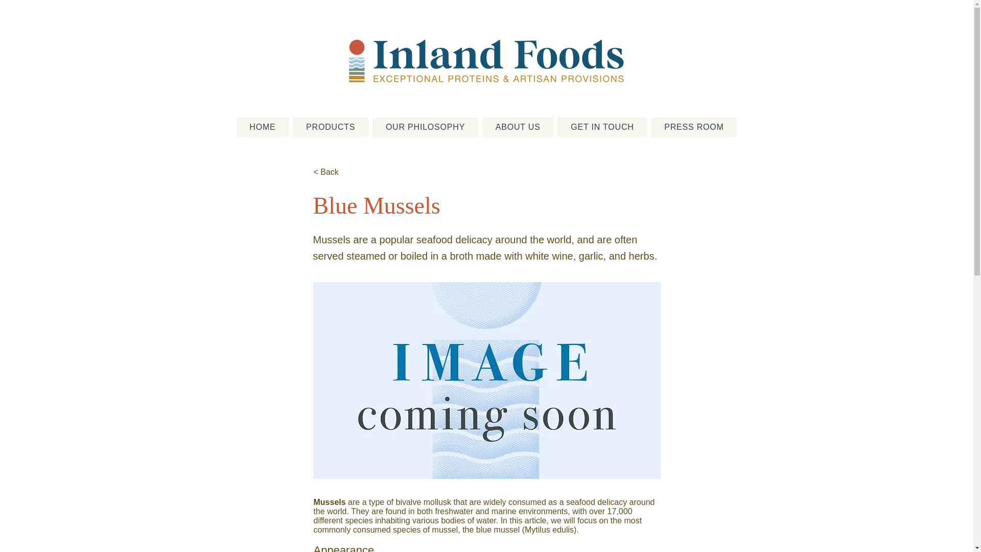 The height and width of the screenshot is (552, 981). What do you see at coordinates (518, 127) in the screenshot?
I see `ABOUT US` at bounding box center [518, 127].